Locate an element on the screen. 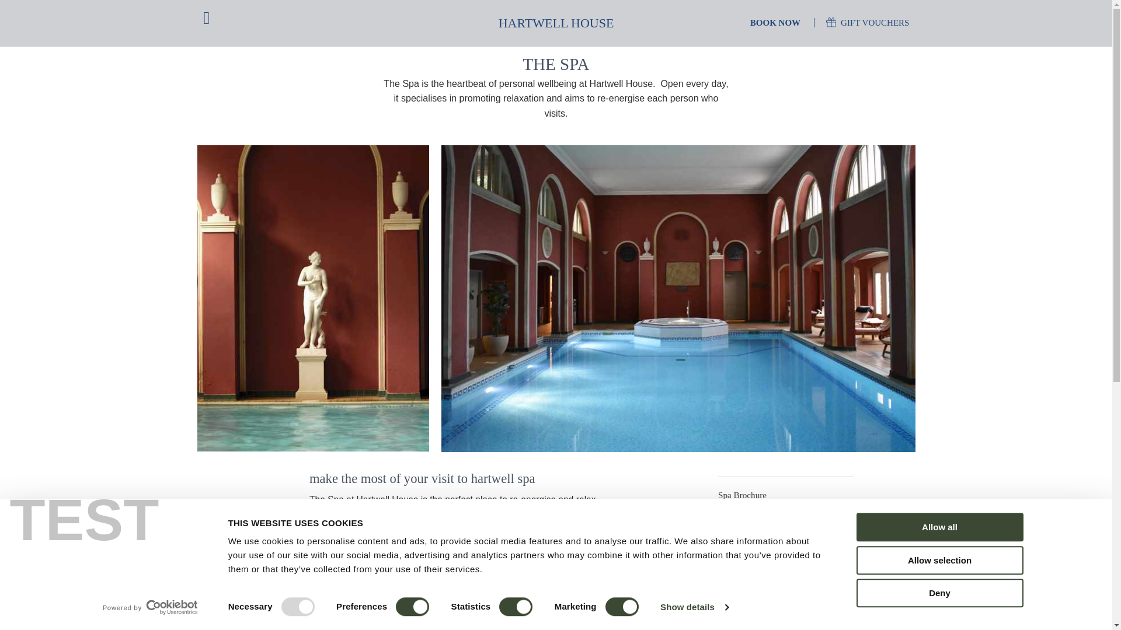 This screenshot has height=630, width=1121. Spa Pool is located at coordinates (313, 299).